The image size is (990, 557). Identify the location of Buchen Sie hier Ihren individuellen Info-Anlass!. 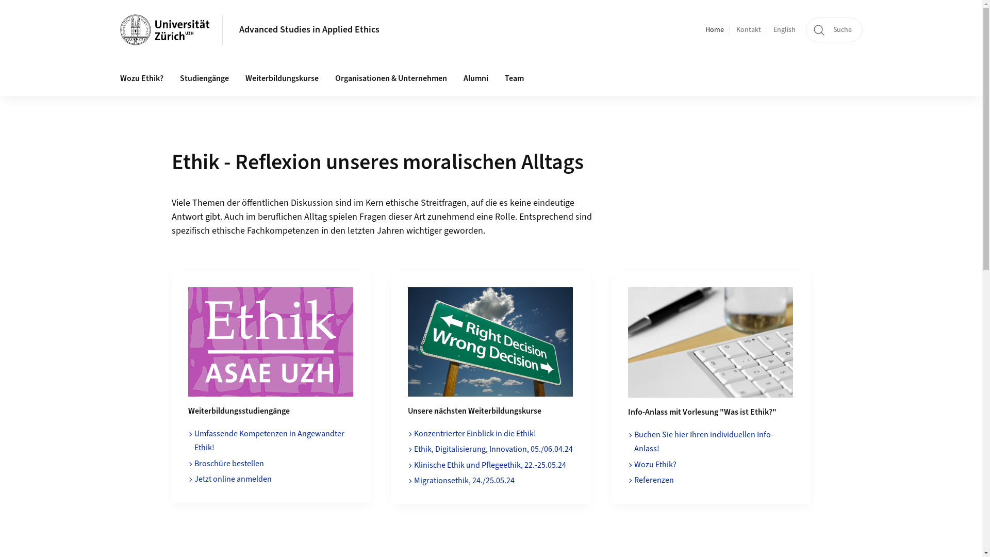
(704, 442).